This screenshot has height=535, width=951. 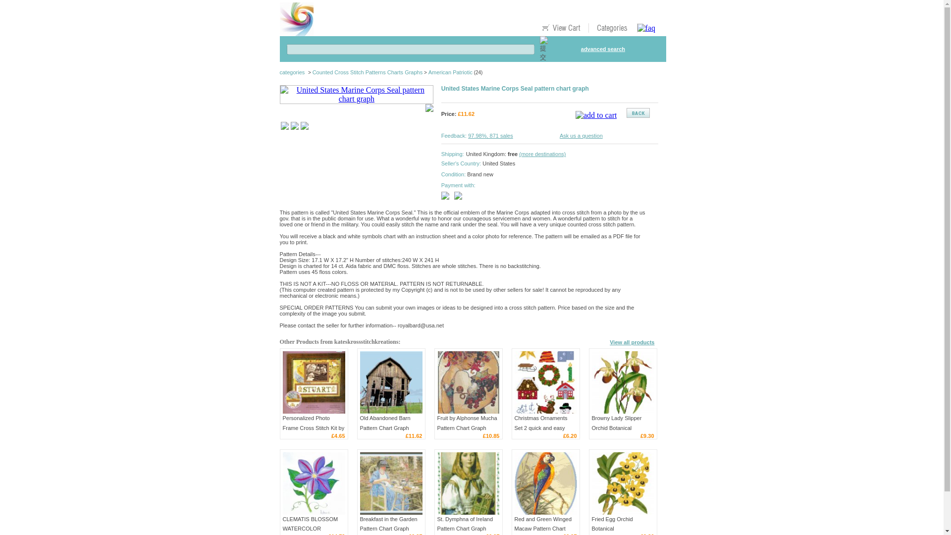 I want to click on Old Abandoned Barn Pattern Chart Graph, so click(x=390, y=382).